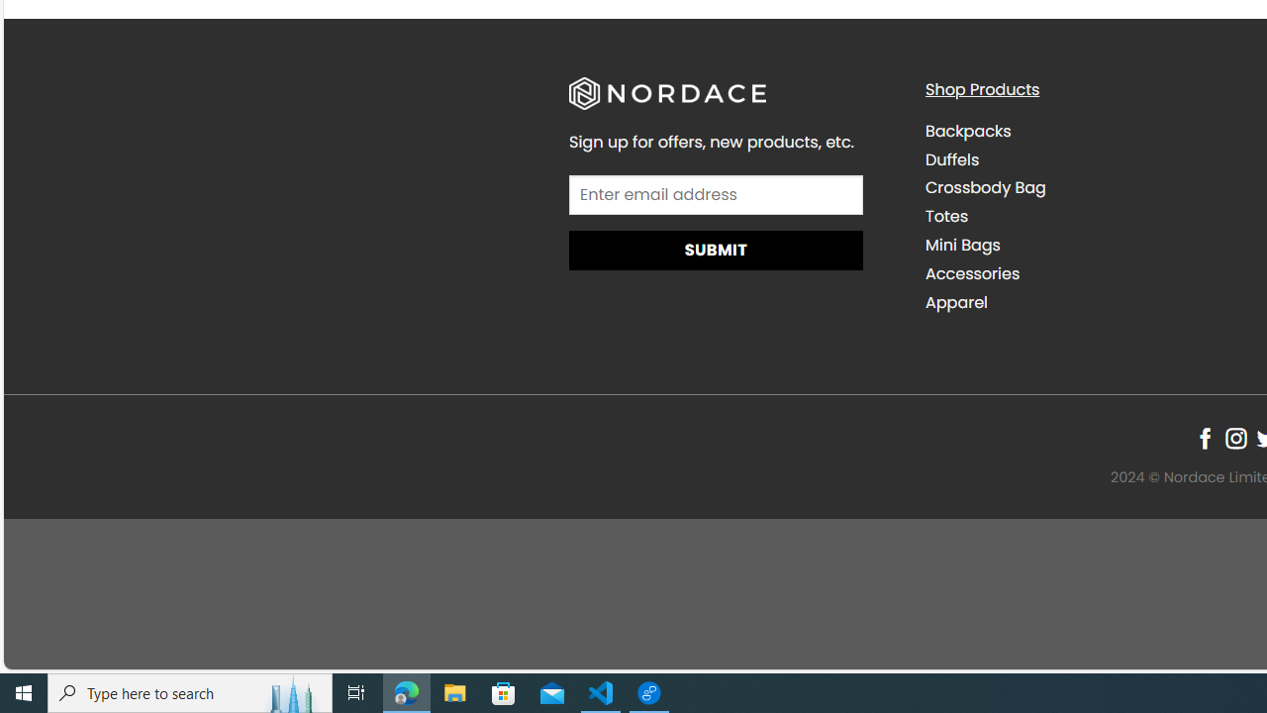  Describe the element at coordinates (956, 301) in the screenshot. I see `Apparel` at that location.